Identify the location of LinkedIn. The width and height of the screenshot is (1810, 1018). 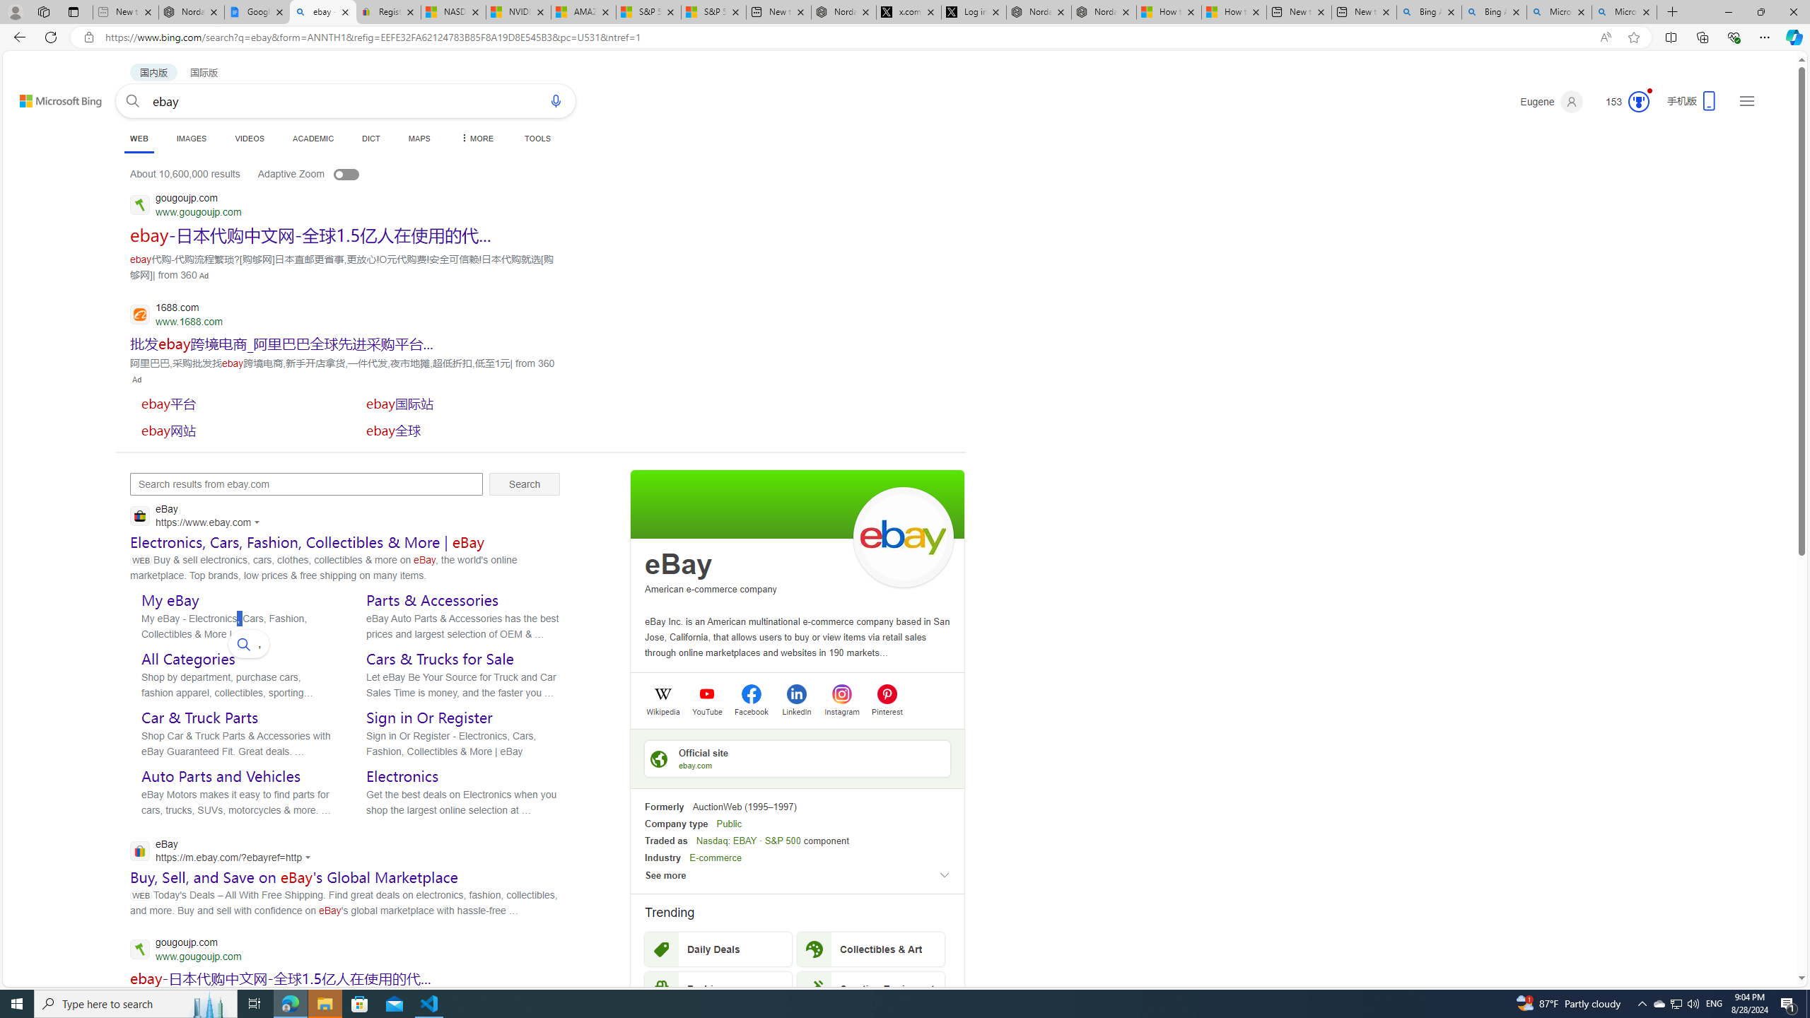
(796, 711).